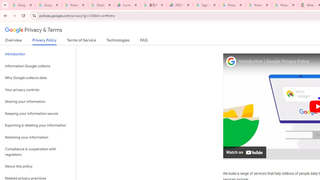  What do you see at coordinates (206, 5) in the screenshot?
I see `Sign in - Google Accounts` at bounding box center [206, 5].